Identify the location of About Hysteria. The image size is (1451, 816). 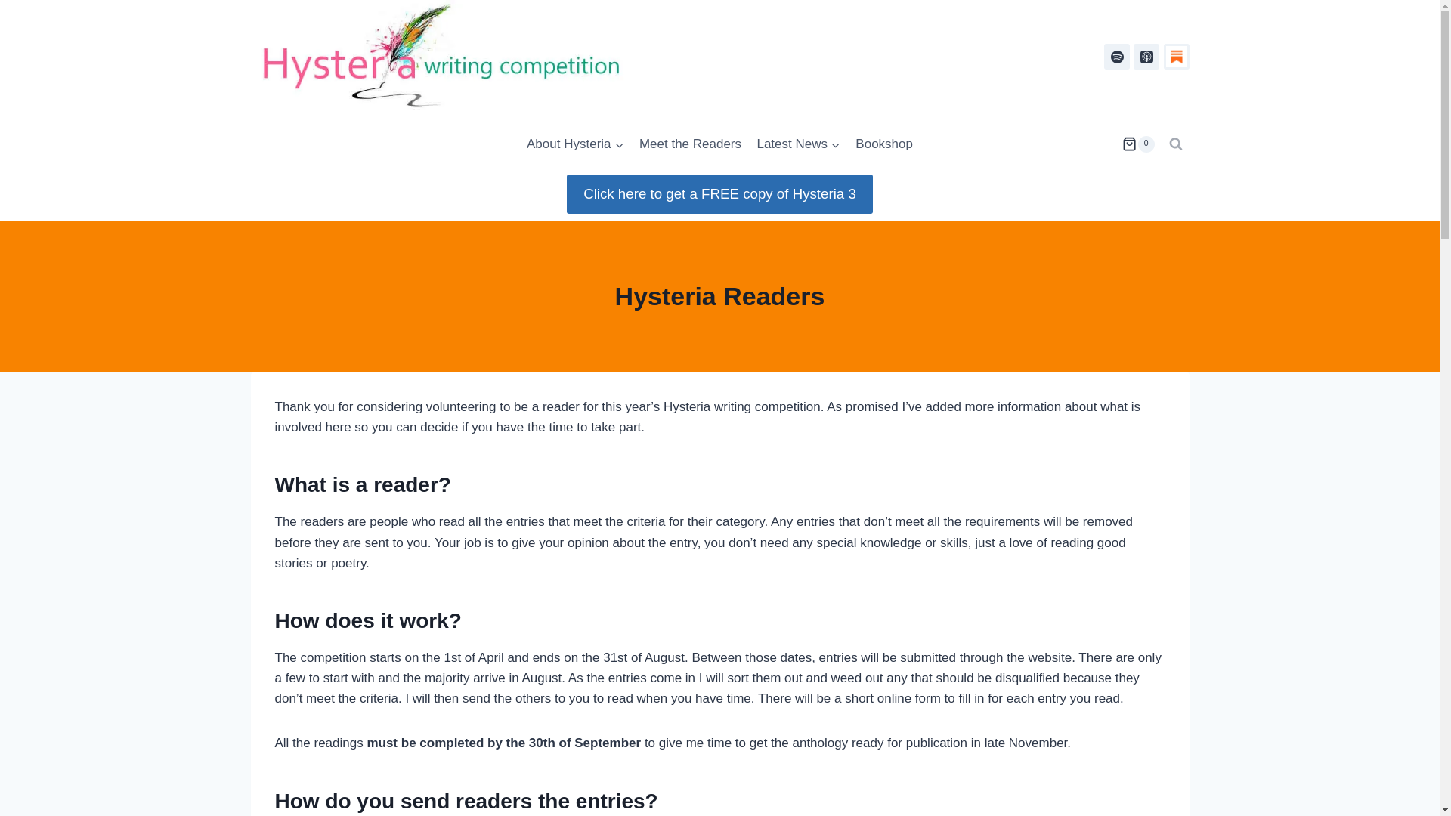
(575, 144).